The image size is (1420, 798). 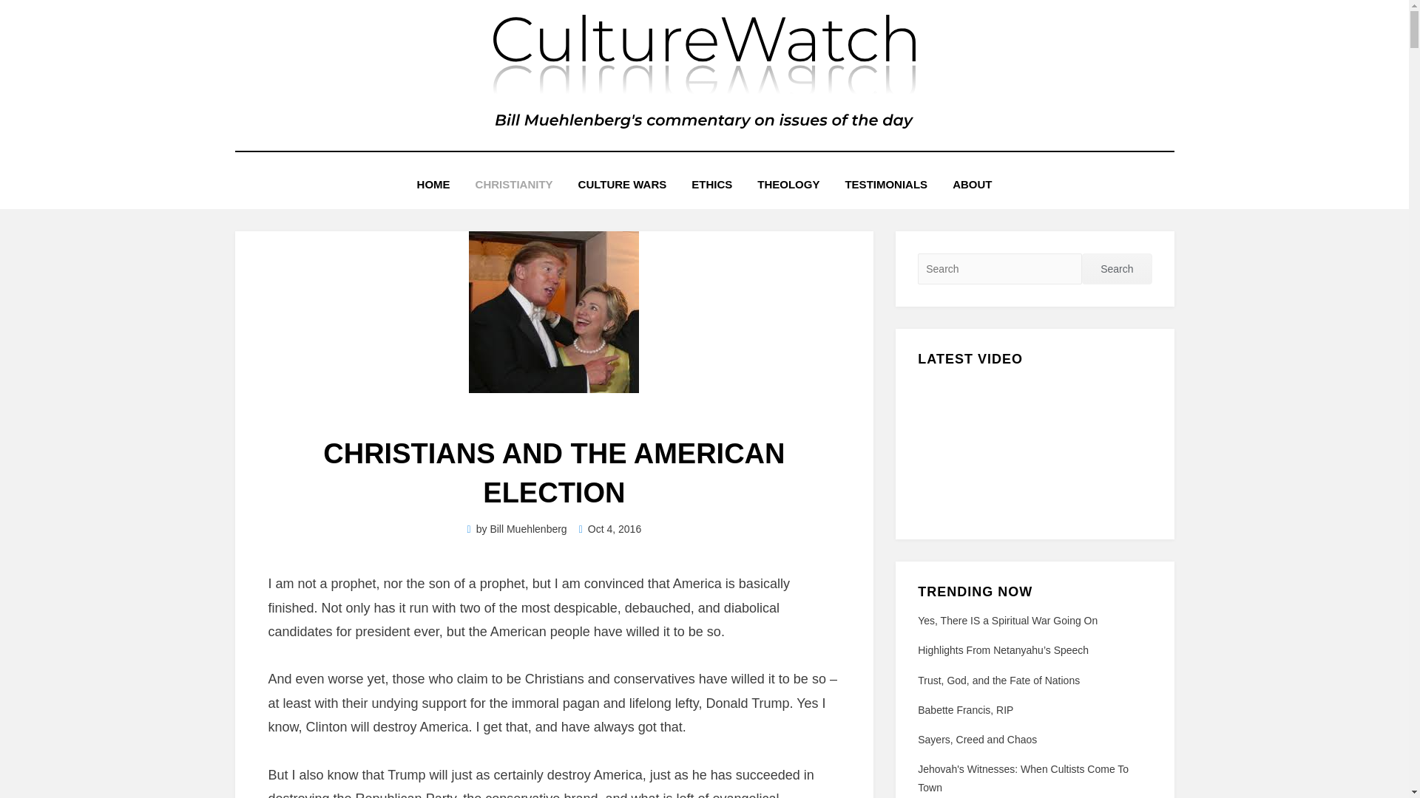 I want to click on ETHICS, so click(x=711, y=185).